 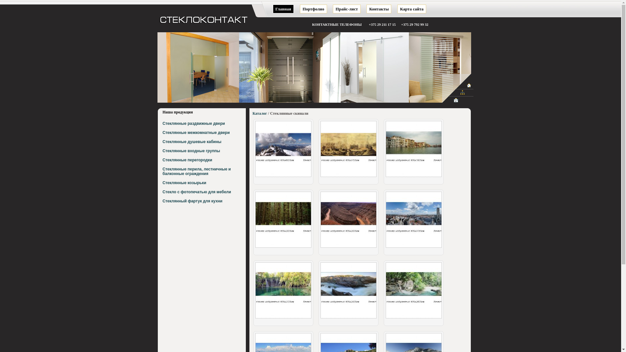 I want to click on  - , so click(x=348, y=177).